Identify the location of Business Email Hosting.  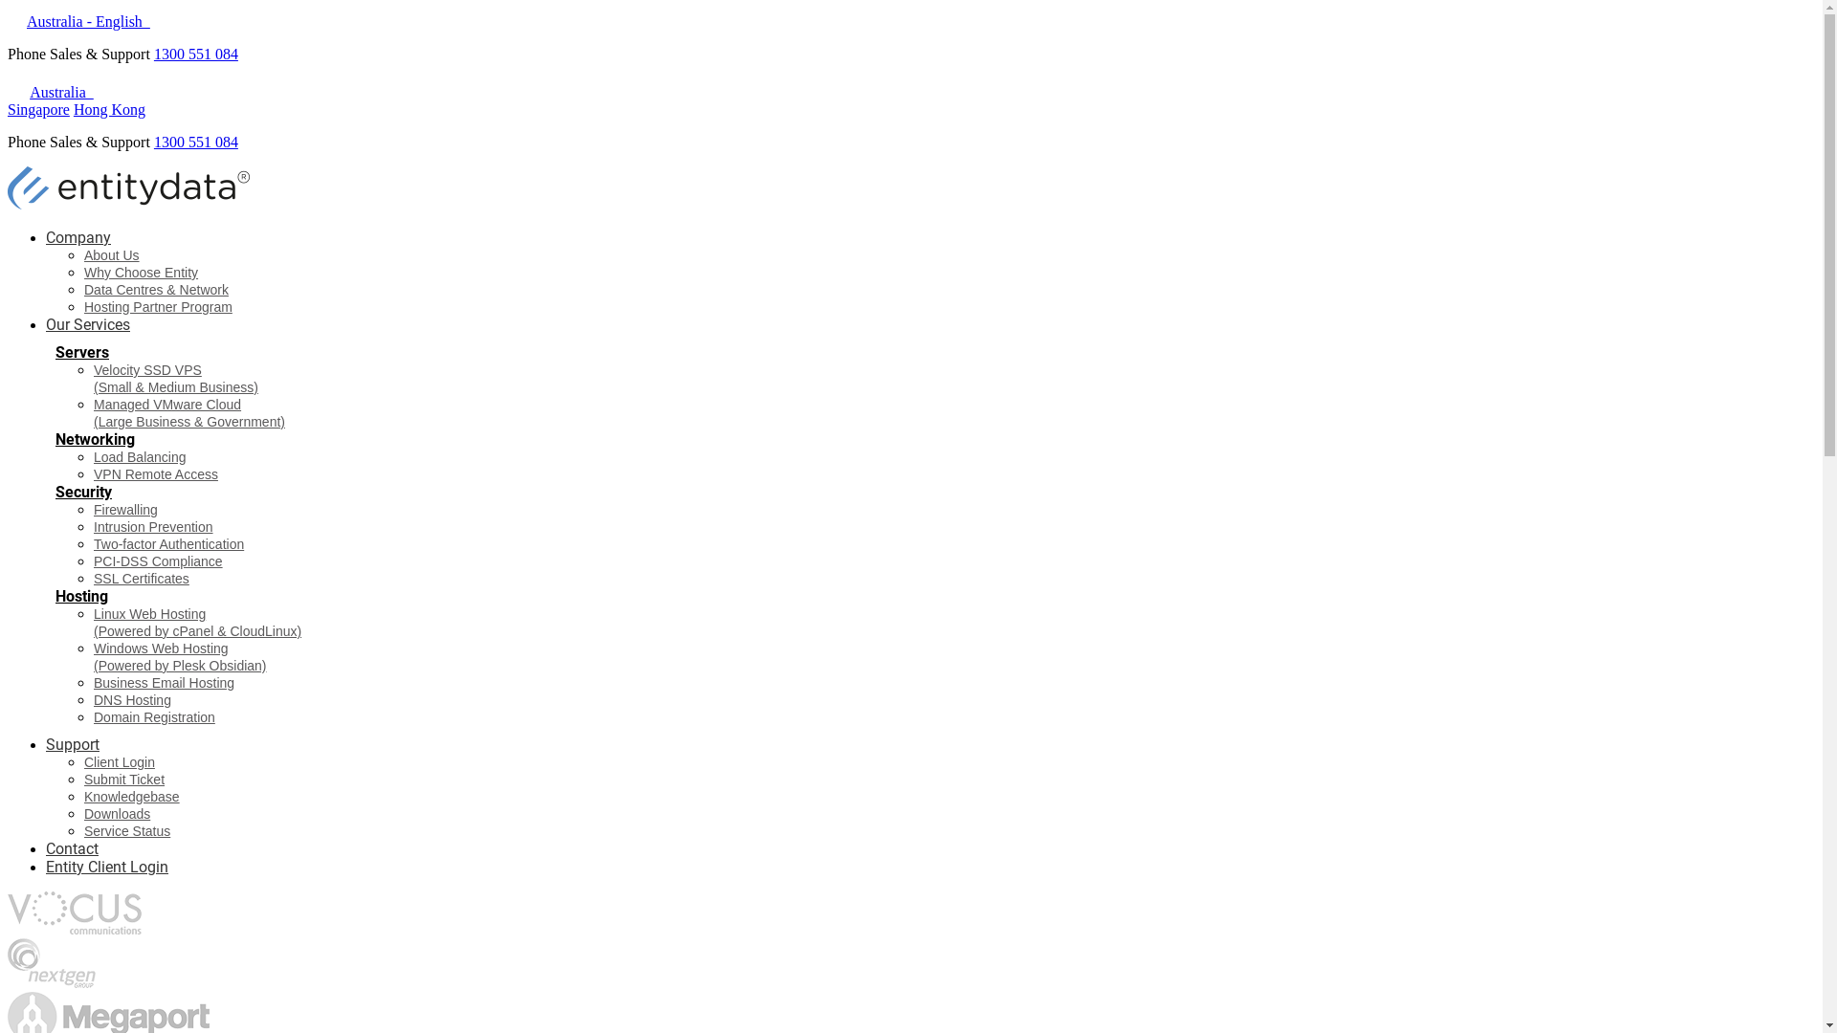
(164, 683).